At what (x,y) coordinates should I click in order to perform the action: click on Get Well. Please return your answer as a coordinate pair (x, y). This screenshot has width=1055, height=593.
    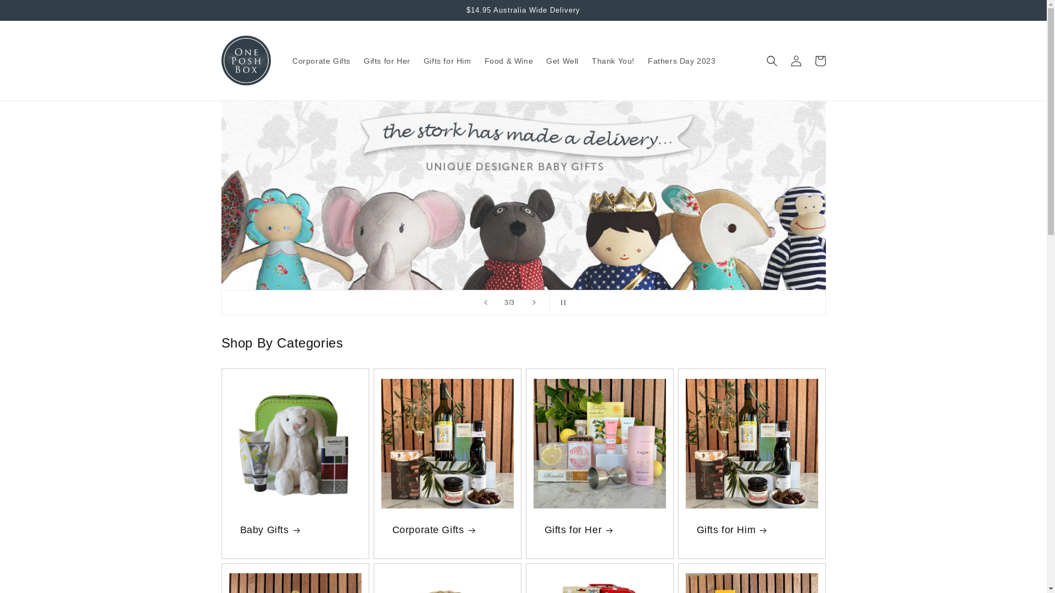
    Looking at the image, I should click on (563, 61).